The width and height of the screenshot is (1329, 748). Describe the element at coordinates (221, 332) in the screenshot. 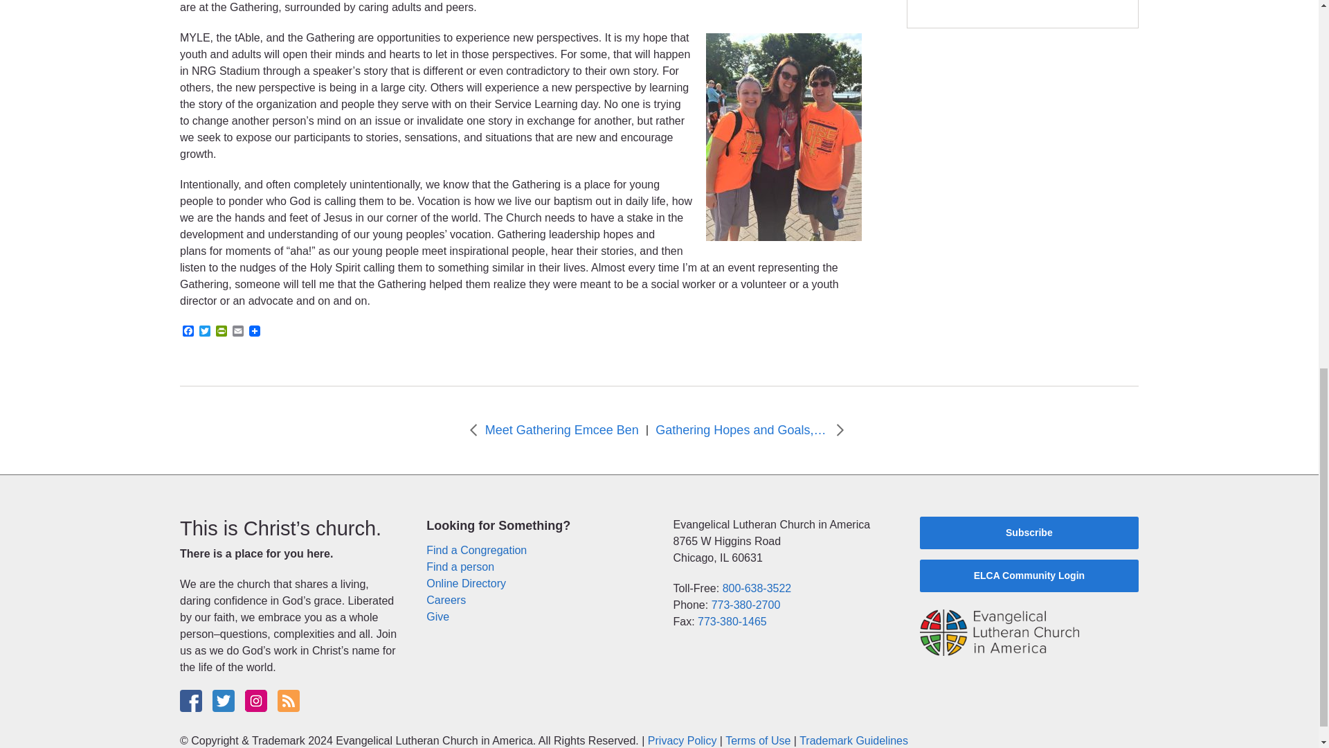

I see `PrintFriendly` at that location.